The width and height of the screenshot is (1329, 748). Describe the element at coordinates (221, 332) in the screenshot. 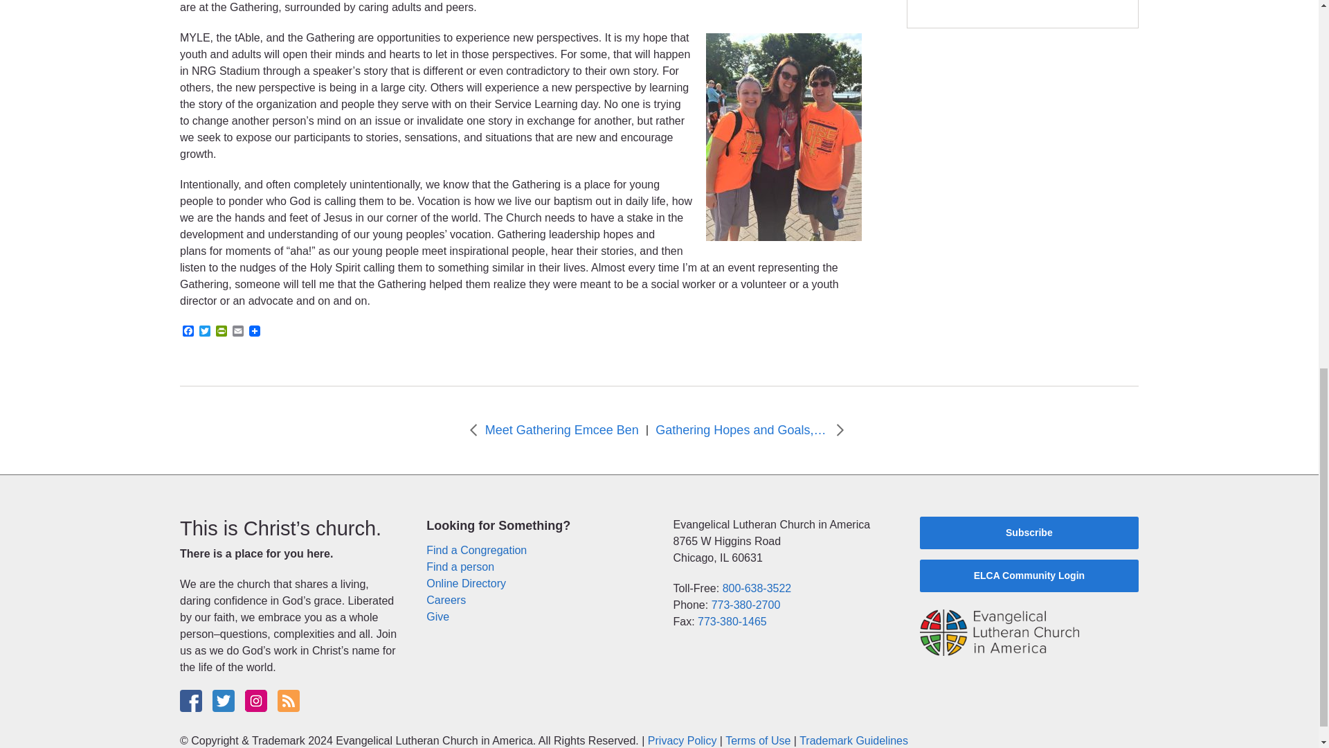

I see `PrintFriendly` at that location.